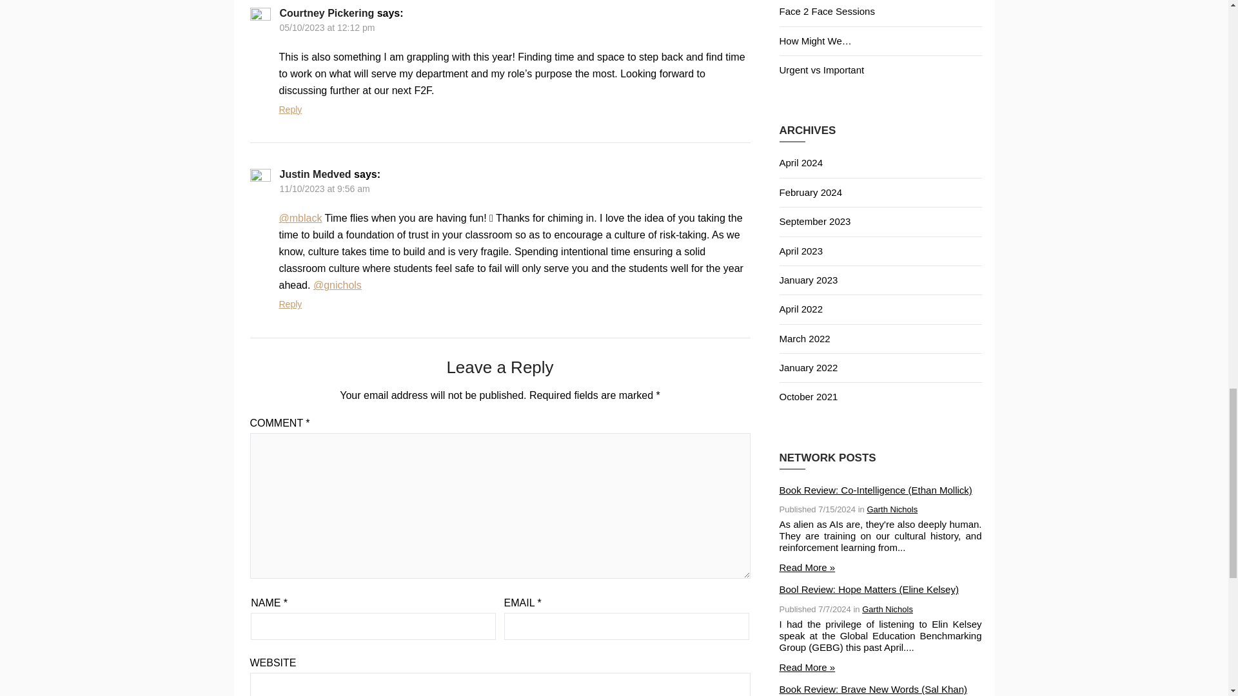 This screenshot has width=1238, height=696. I want to click on April 2023, so click(801, 250).